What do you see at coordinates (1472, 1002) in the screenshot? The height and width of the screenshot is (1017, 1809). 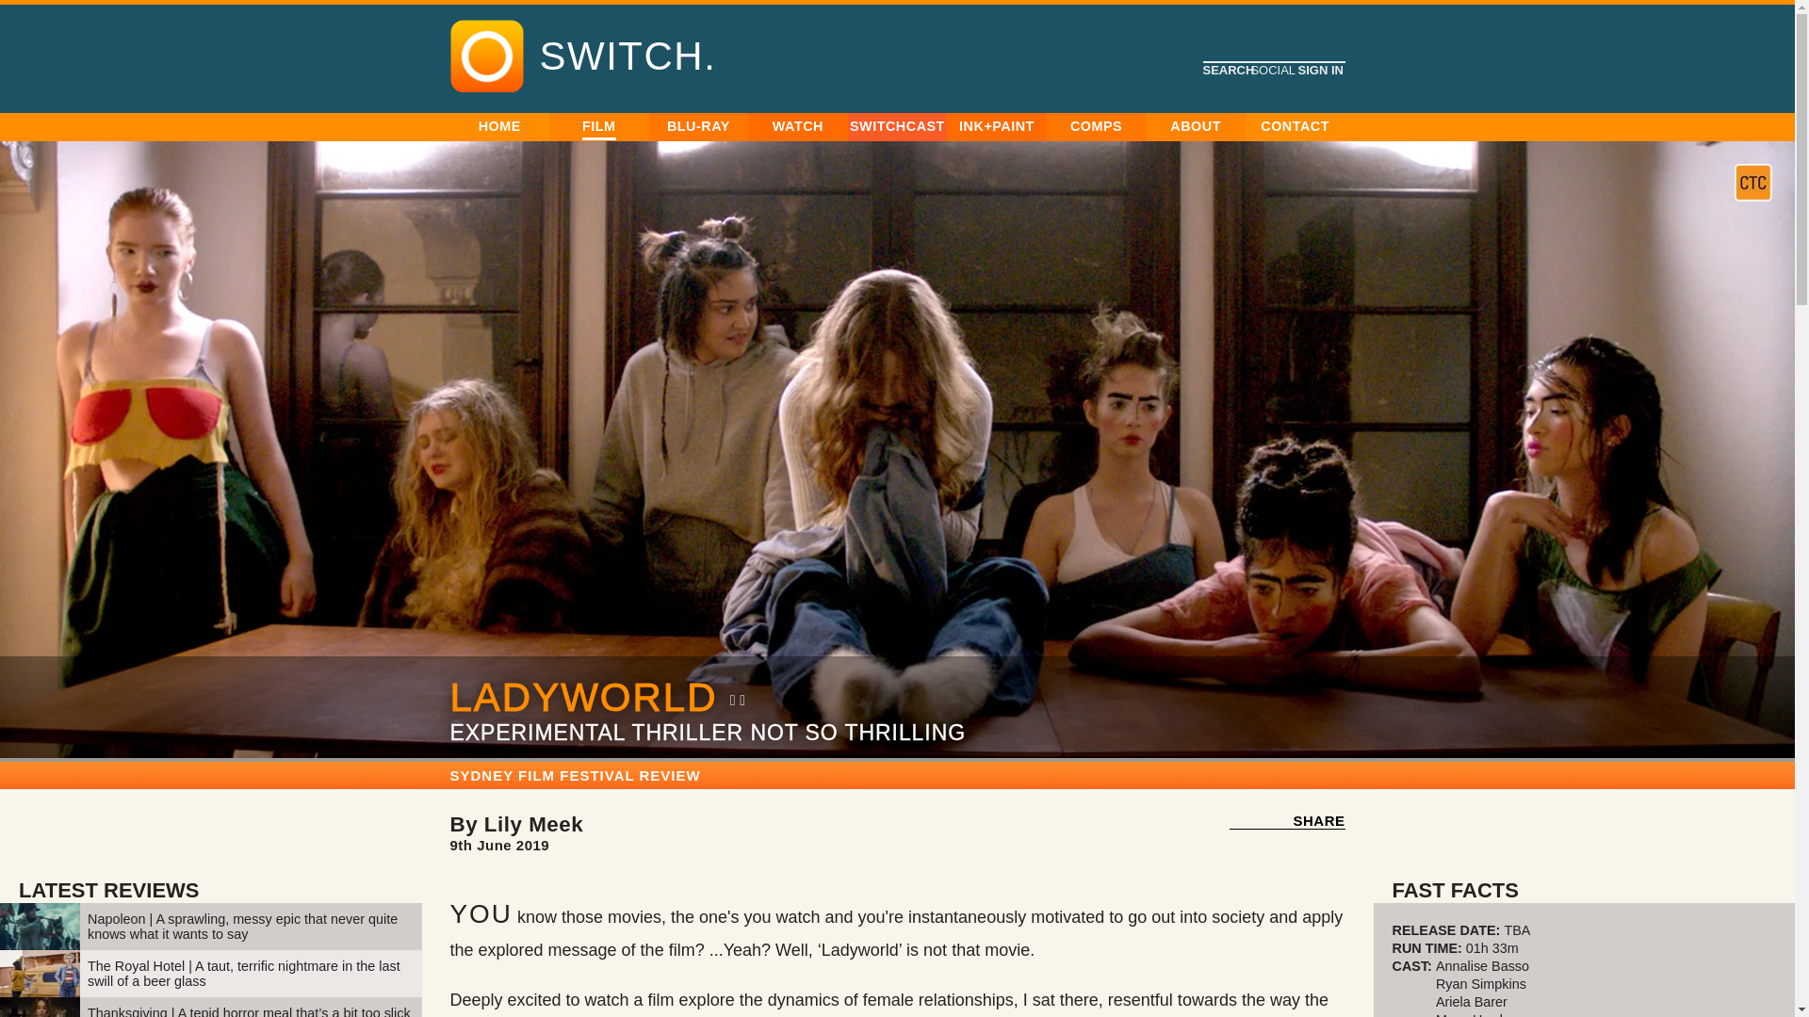 I see `Ariela Barer` at bounding box center [1472, 1002].